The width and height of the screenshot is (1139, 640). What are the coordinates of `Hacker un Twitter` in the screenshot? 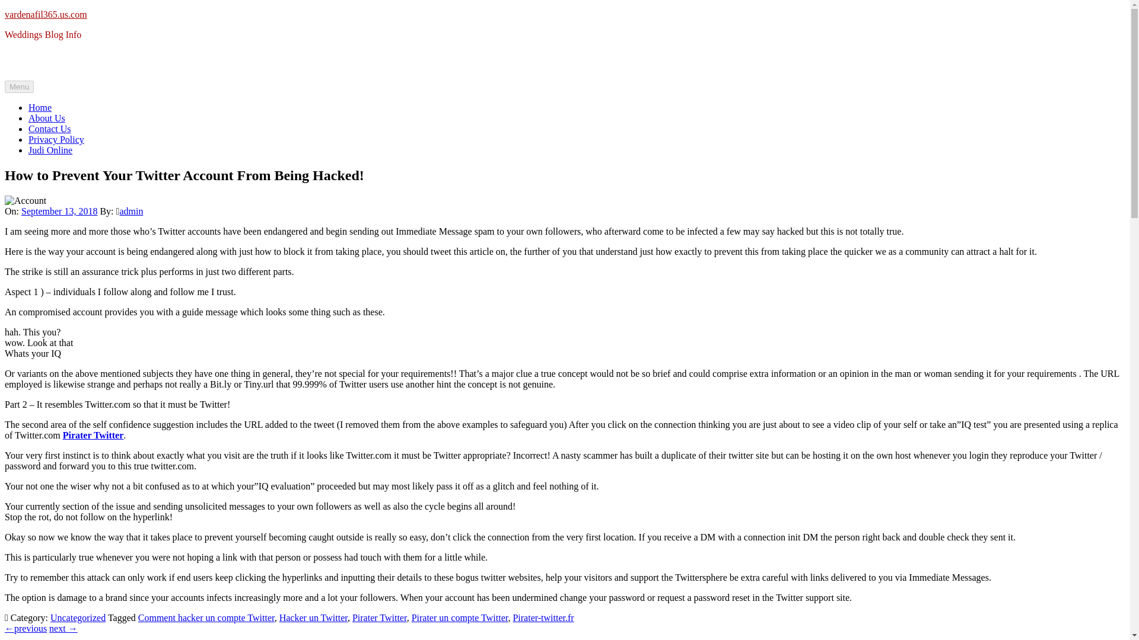 It's located at (313, 617).